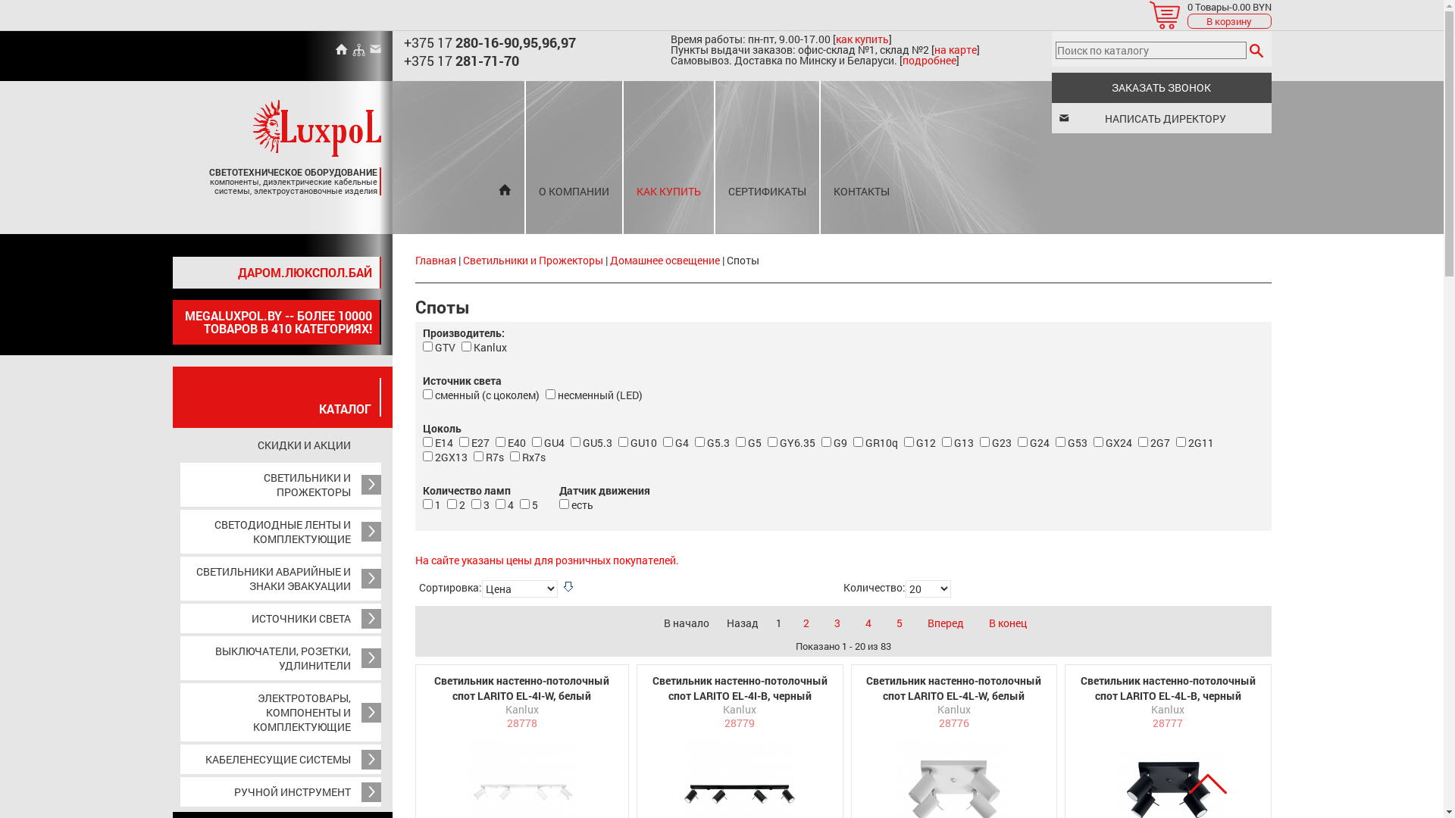 This screenshot has height=818, width=1455. I want to click on 37, so click(858, 442).